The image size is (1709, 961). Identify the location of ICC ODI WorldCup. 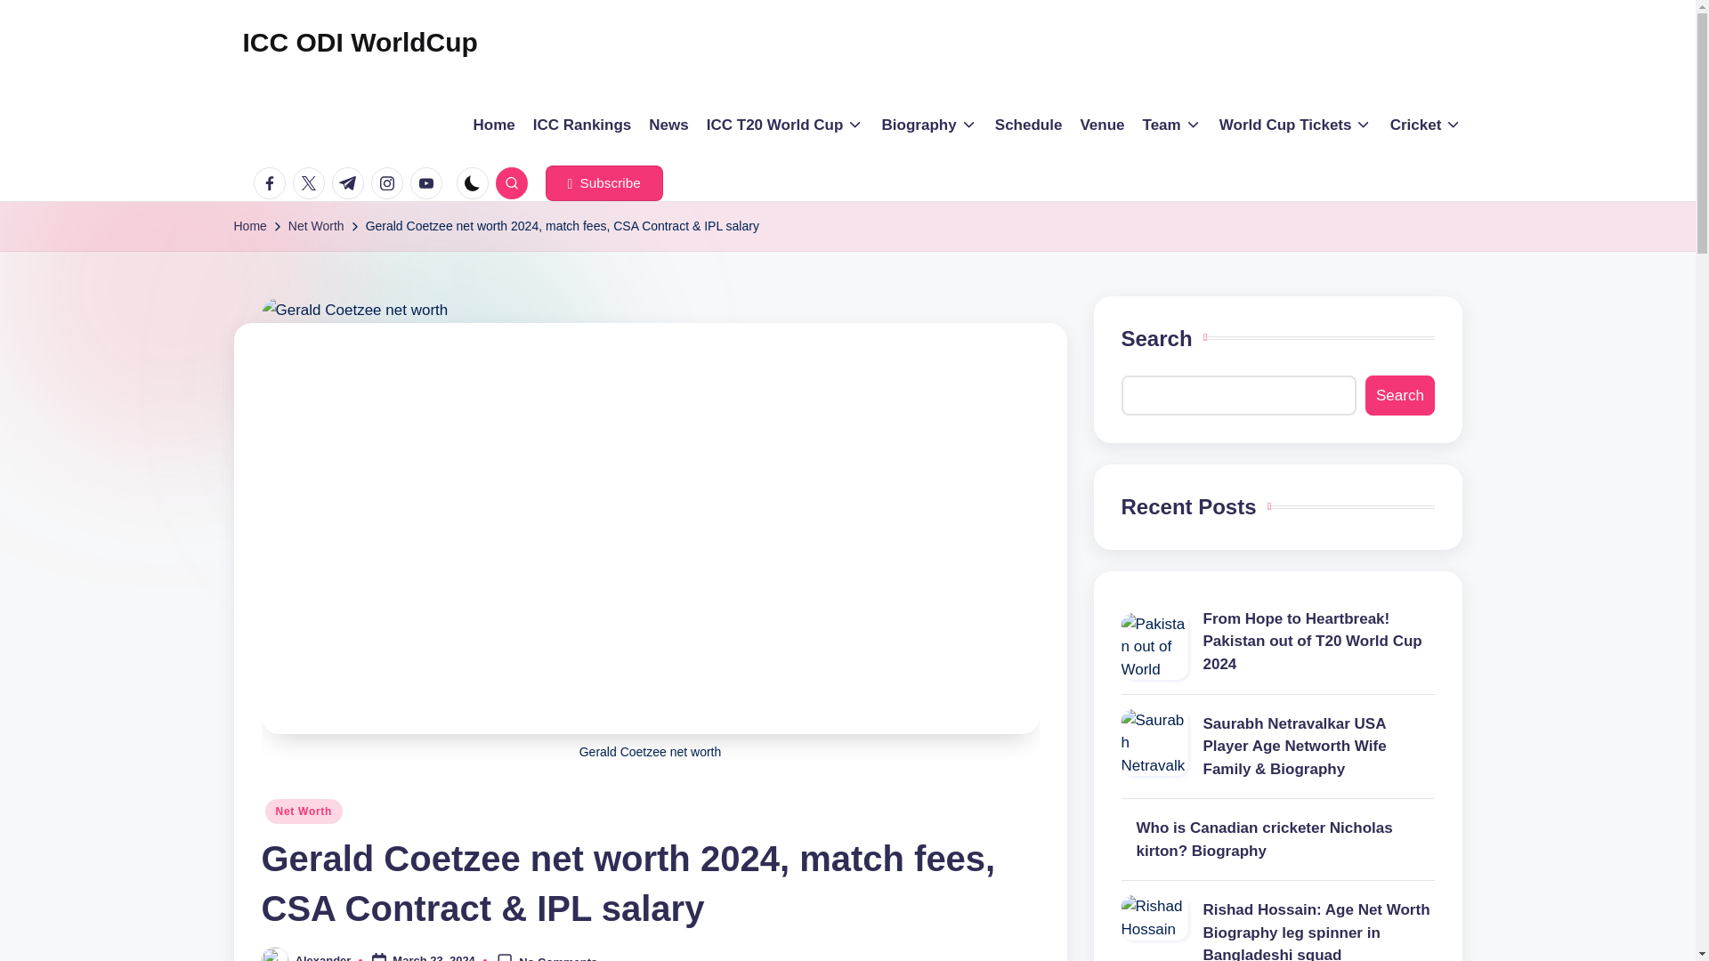
(360, 43).